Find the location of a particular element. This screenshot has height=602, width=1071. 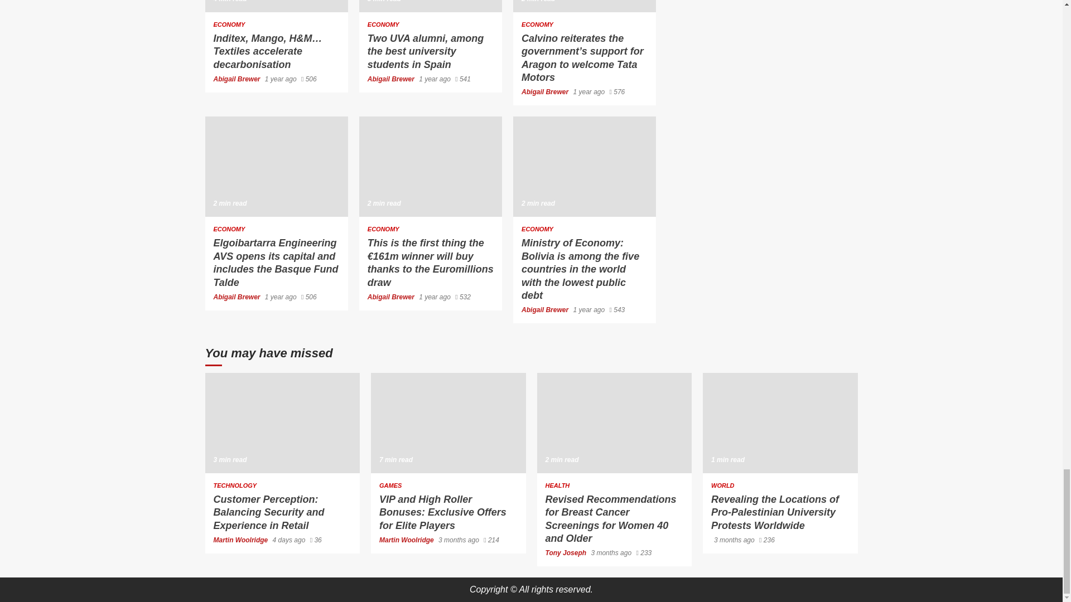

ECONOMY is located at coordinates (383, 25).